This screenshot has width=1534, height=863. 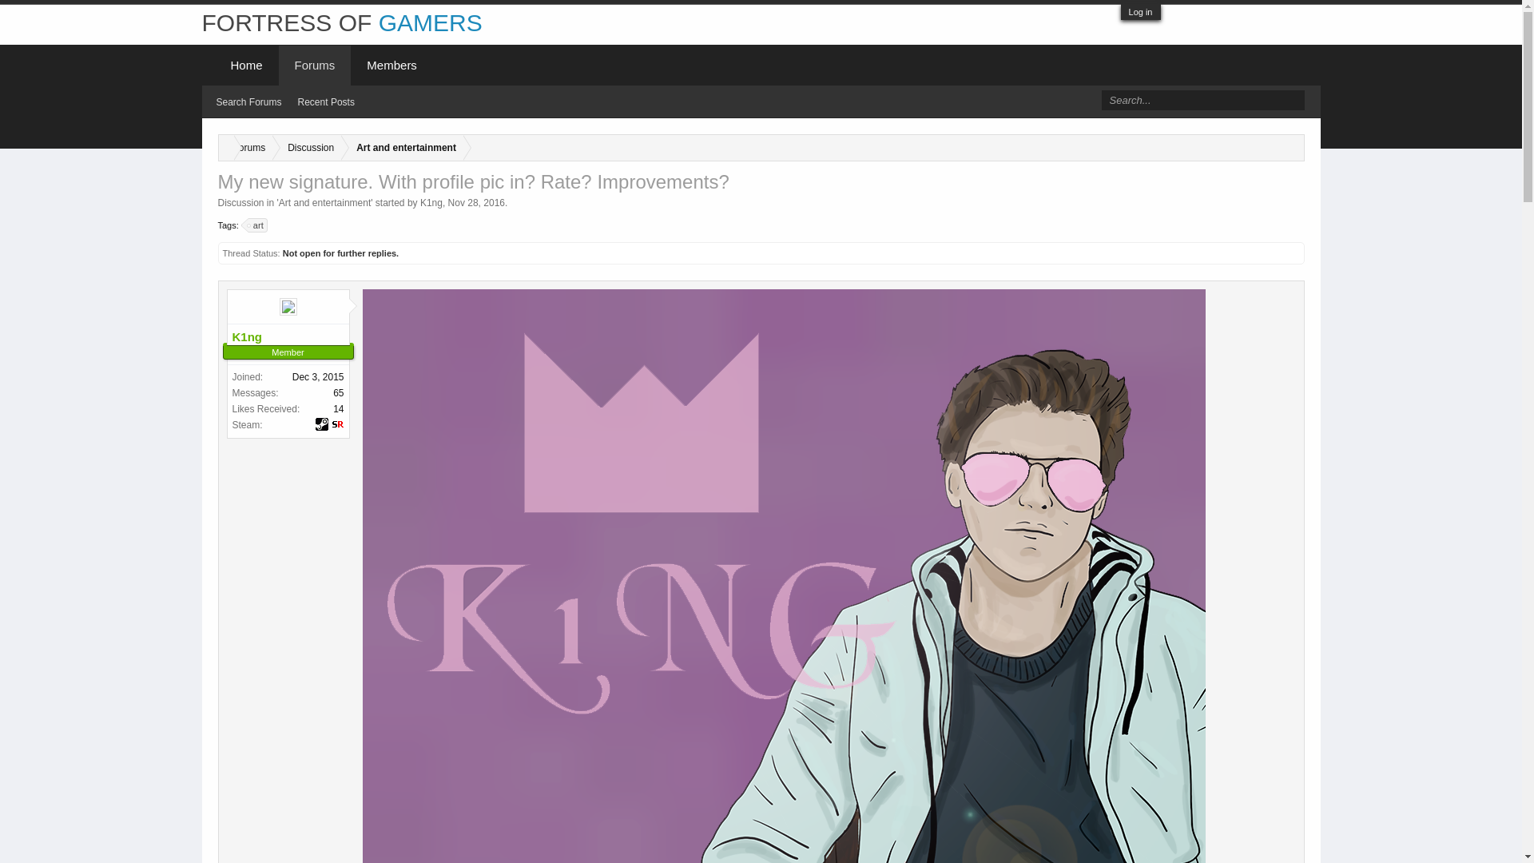 What do you see at coordinates (476, 203) in the screenshot?
I see `Nov 28, 2016` at bounding box center [476, 203].